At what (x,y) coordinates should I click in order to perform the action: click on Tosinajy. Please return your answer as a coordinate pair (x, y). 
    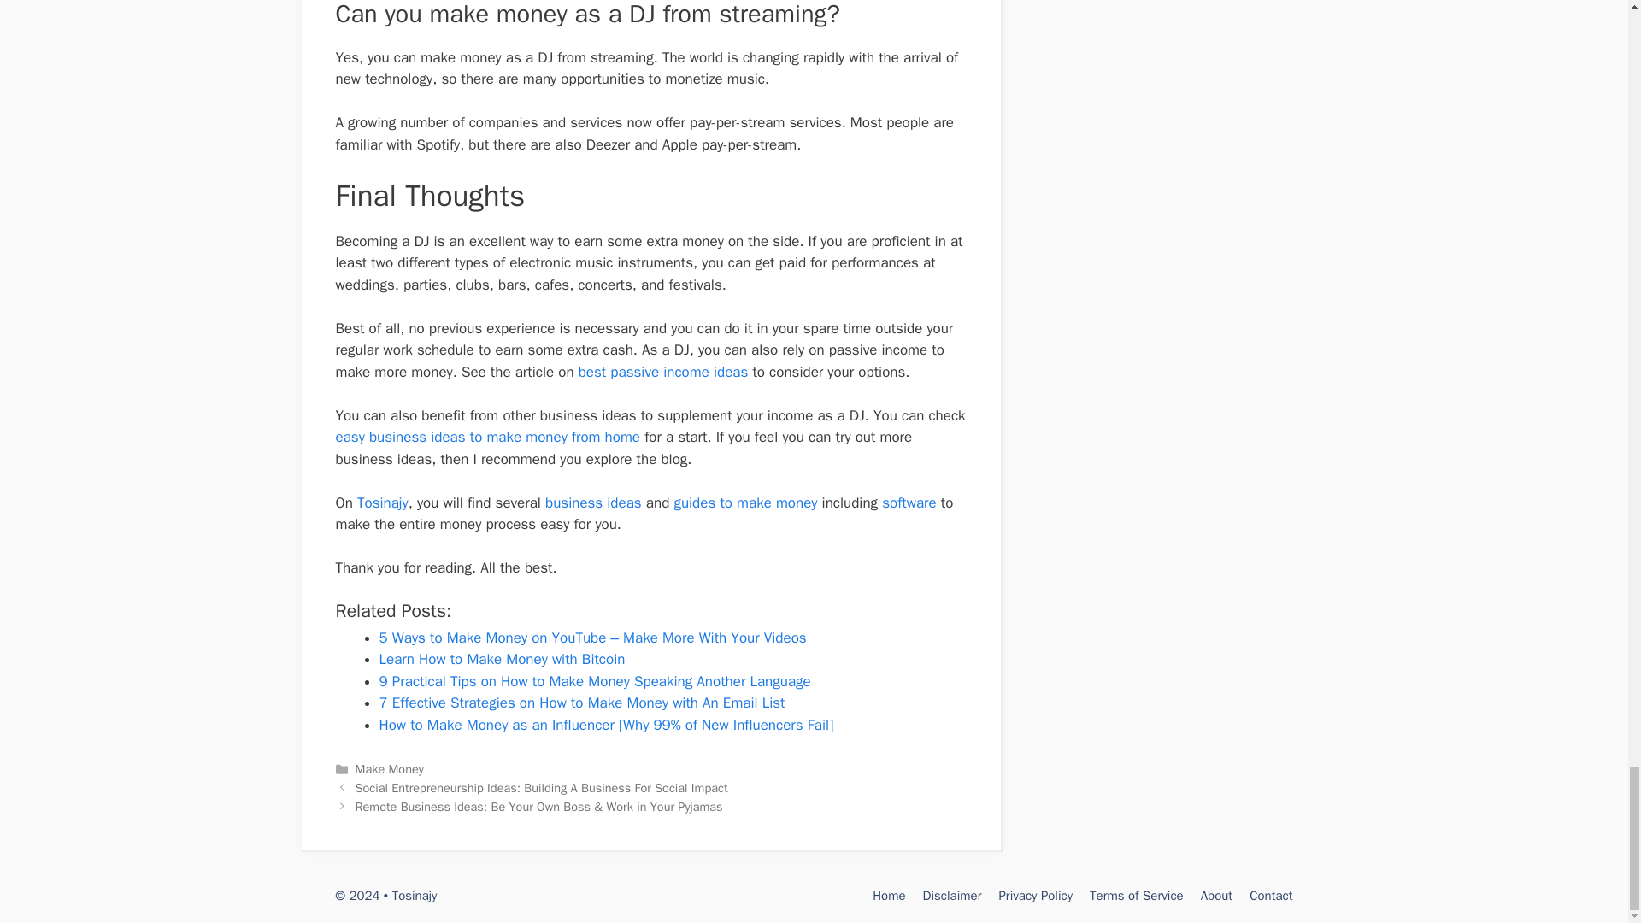
    Looking at the image, I should click on (383, 503).